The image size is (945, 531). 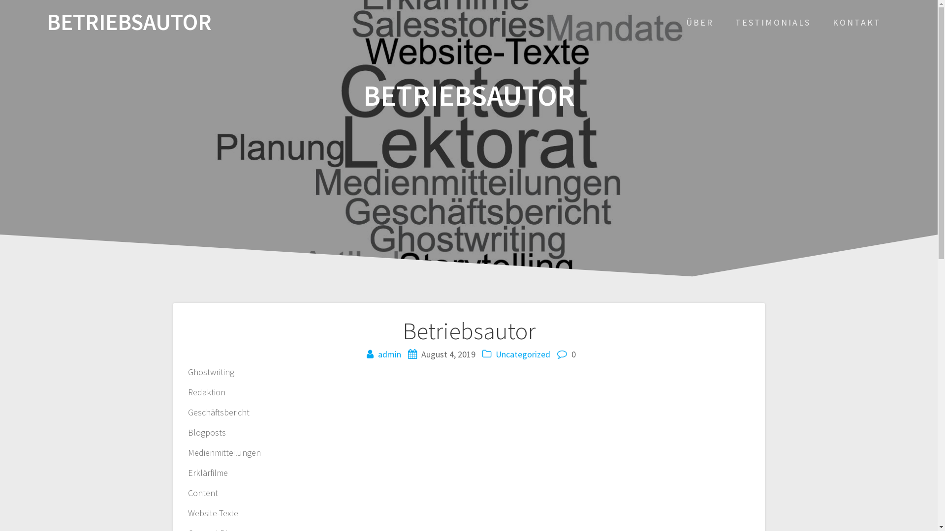 I want to click on KONTAKT, so click(x=857, y=23).